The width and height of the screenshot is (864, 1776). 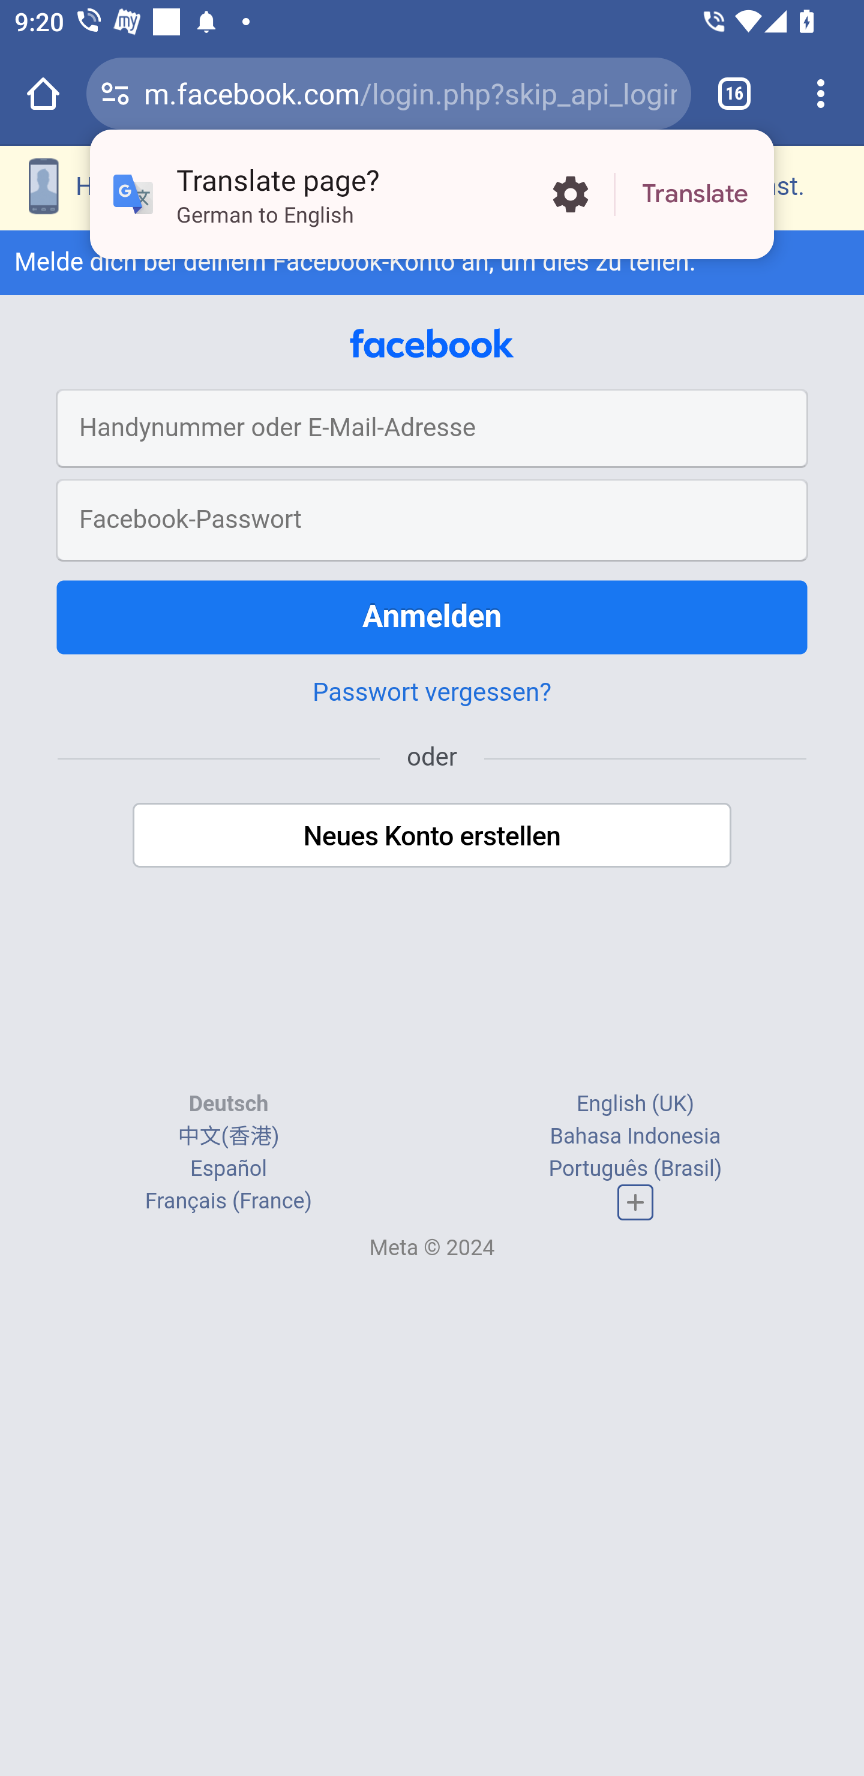 I want to click on Bahasa Indonesia, so click(x=635, y=1136).